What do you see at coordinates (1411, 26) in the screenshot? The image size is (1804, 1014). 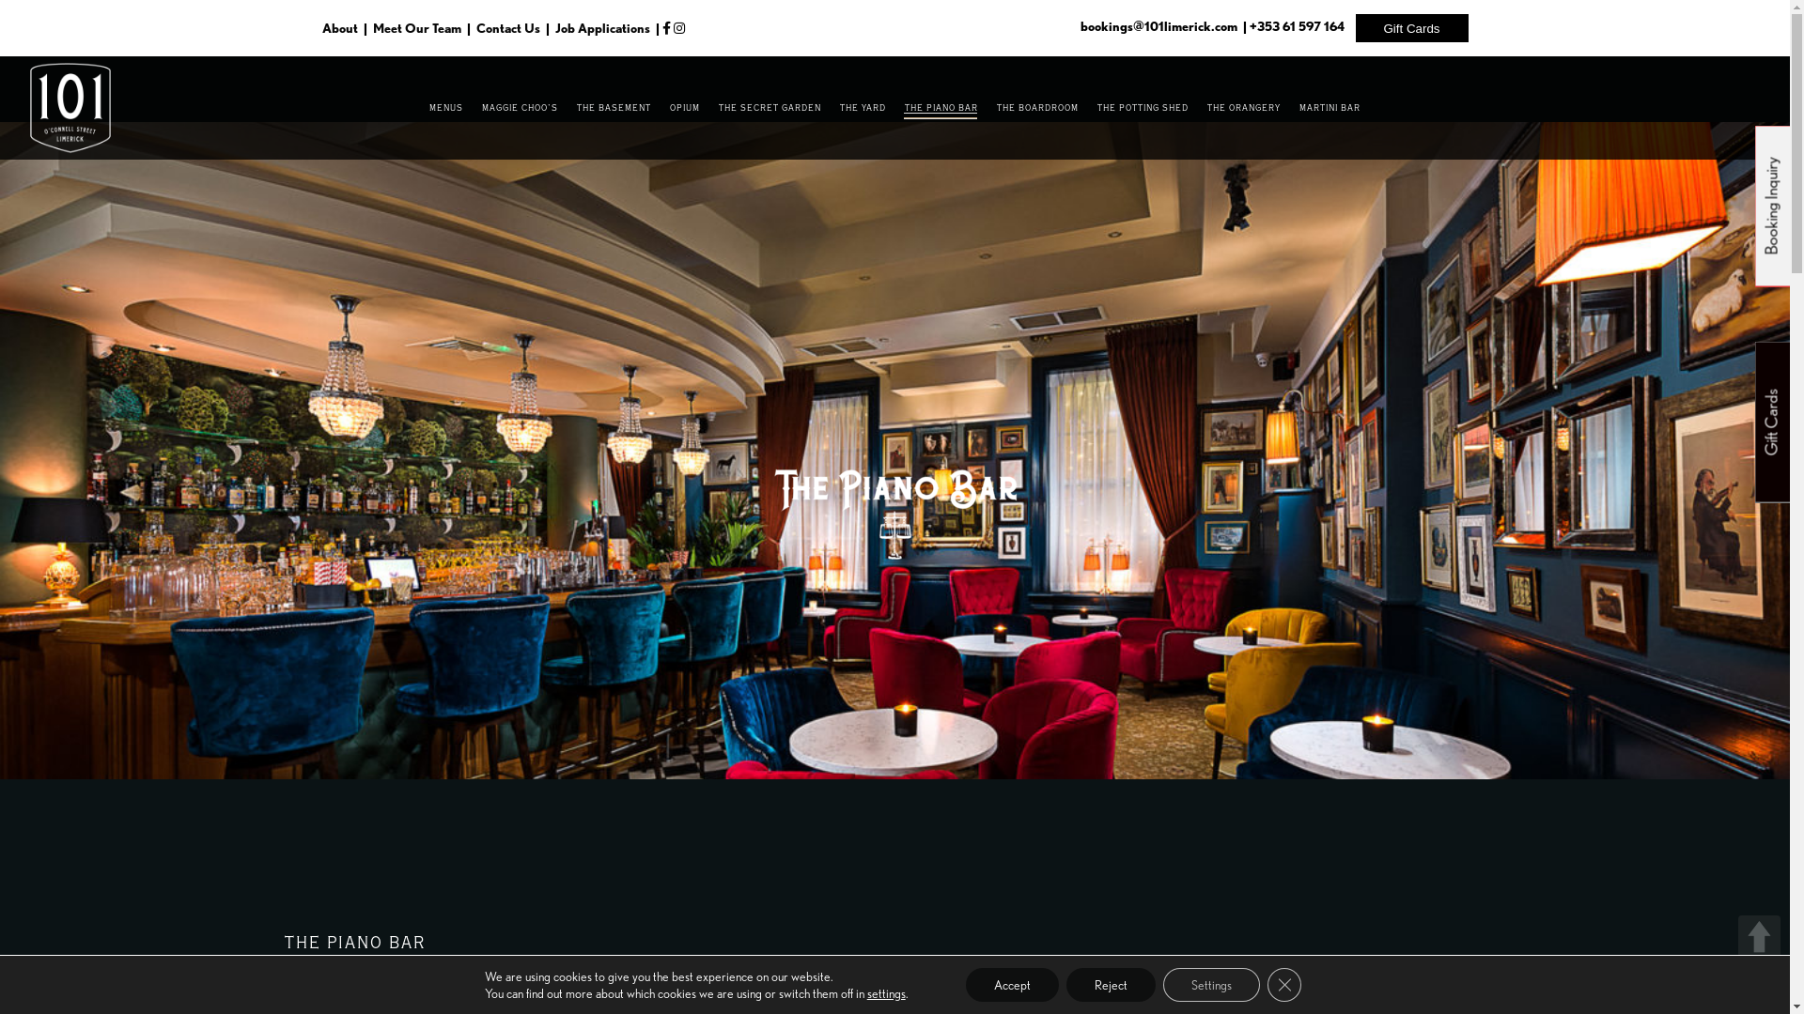 I see `Gift Cards` at bounding box center [1411, 26].